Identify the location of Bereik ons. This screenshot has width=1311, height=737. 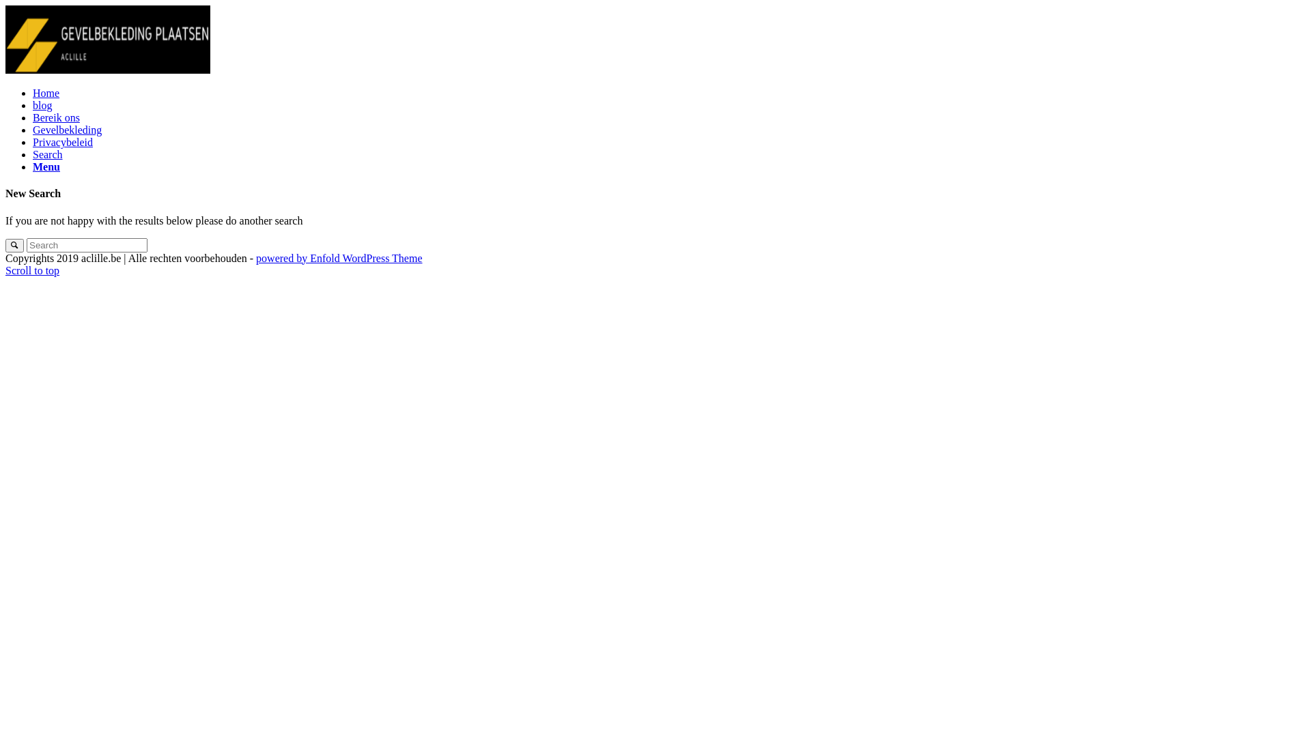
(56, 117).